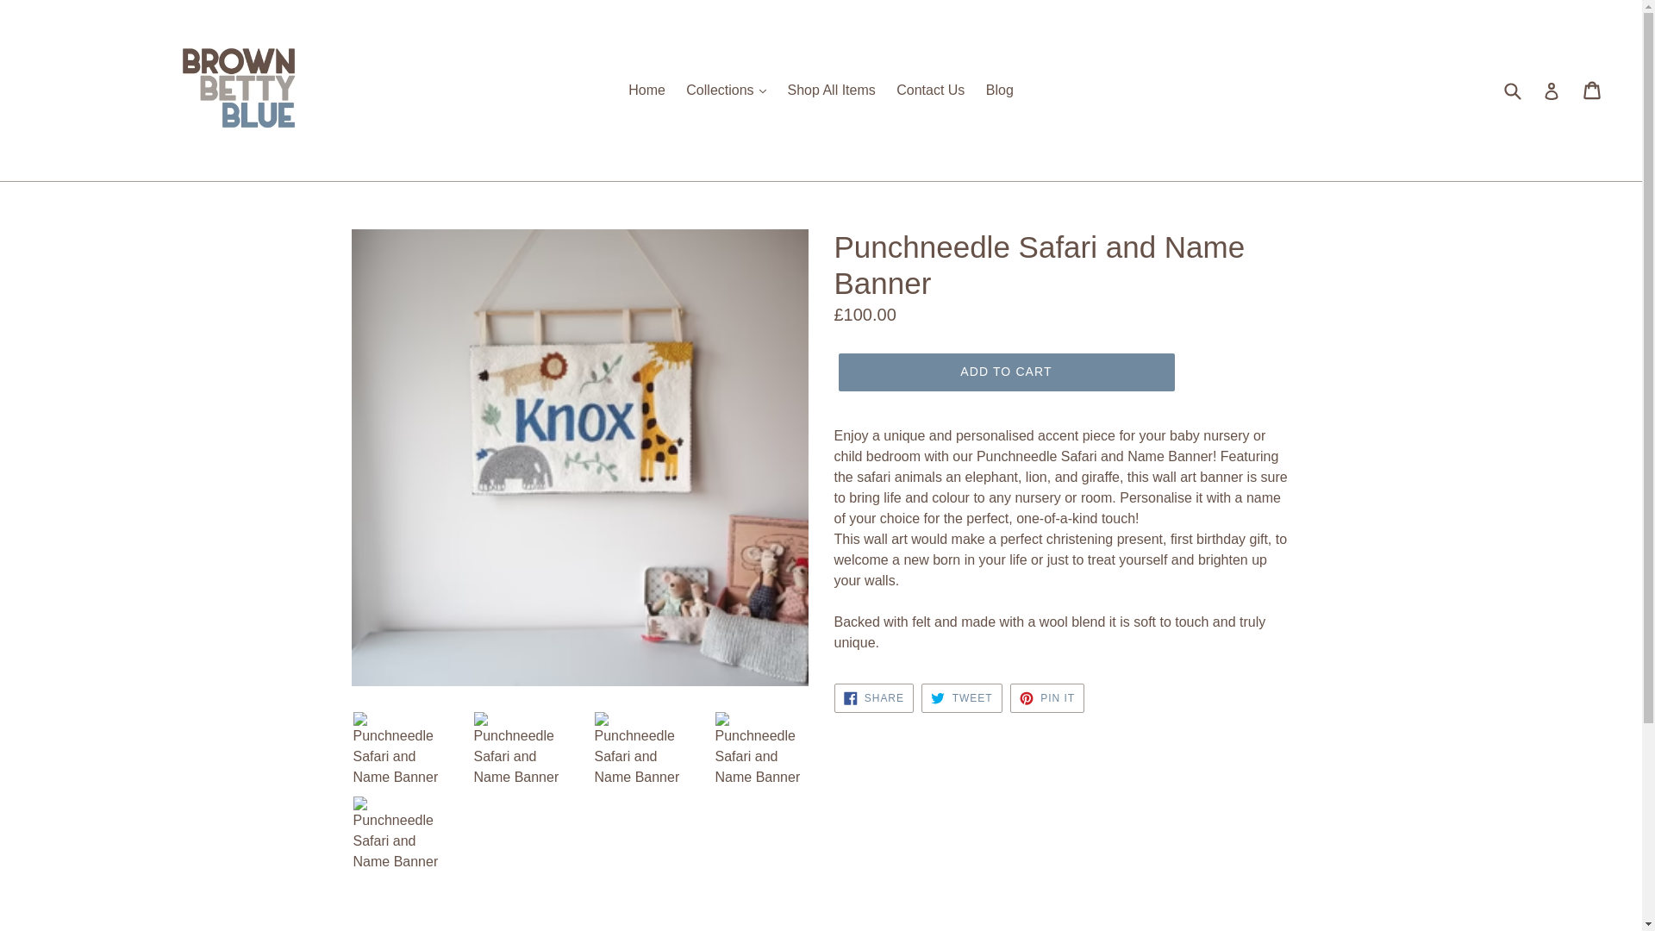 The width and height of the screenshot is (1655, 931). Describe the element at coordinates (831, 90) in the screenshot. I see `Shop All Items` at that location.